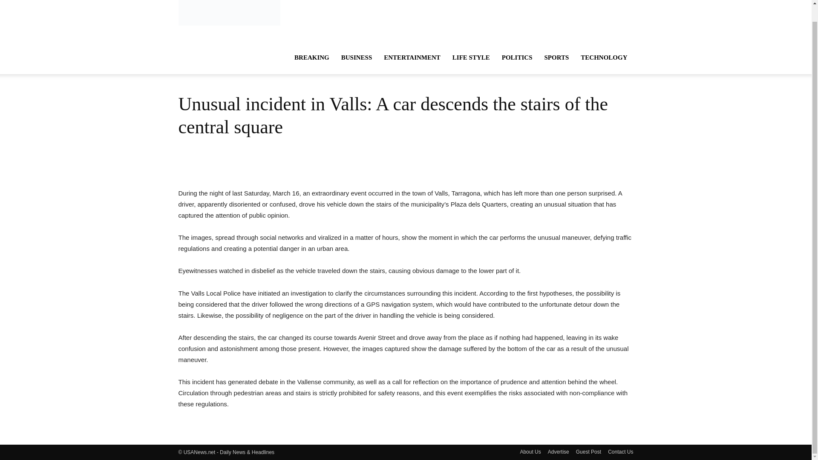 The image size is (818, 460). What do you see at coordinates (556, 57) in the screenshot?
I see `SPORTS` at bounding box center [556, 57].